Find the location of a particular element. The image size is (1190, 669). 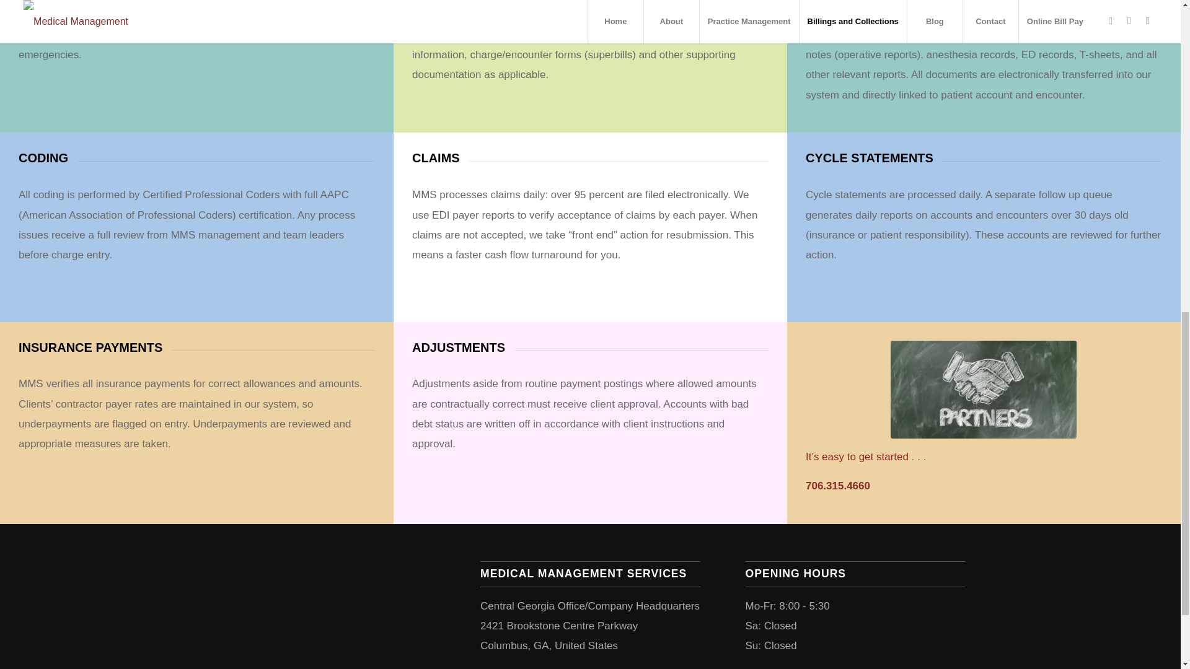

medical-billing-services is located at coordinates (983, 389).